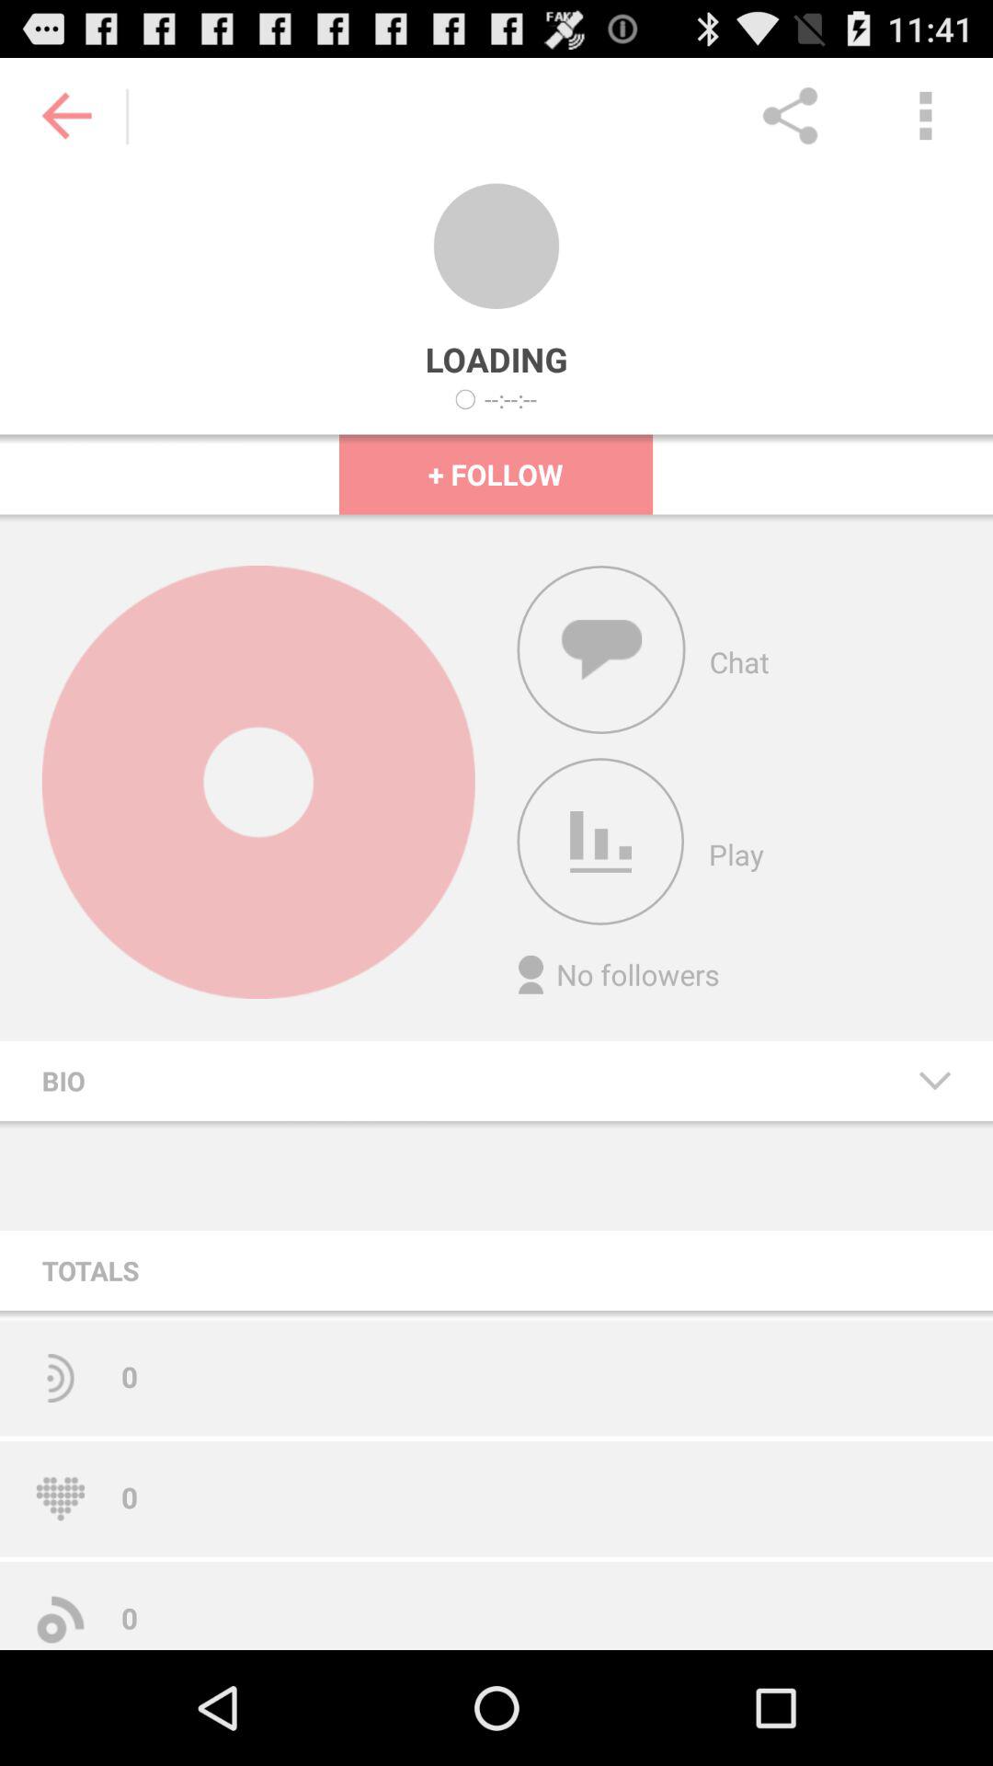 The image size is (993, 1766). I want to click on click on play icon, so click(600, 842).